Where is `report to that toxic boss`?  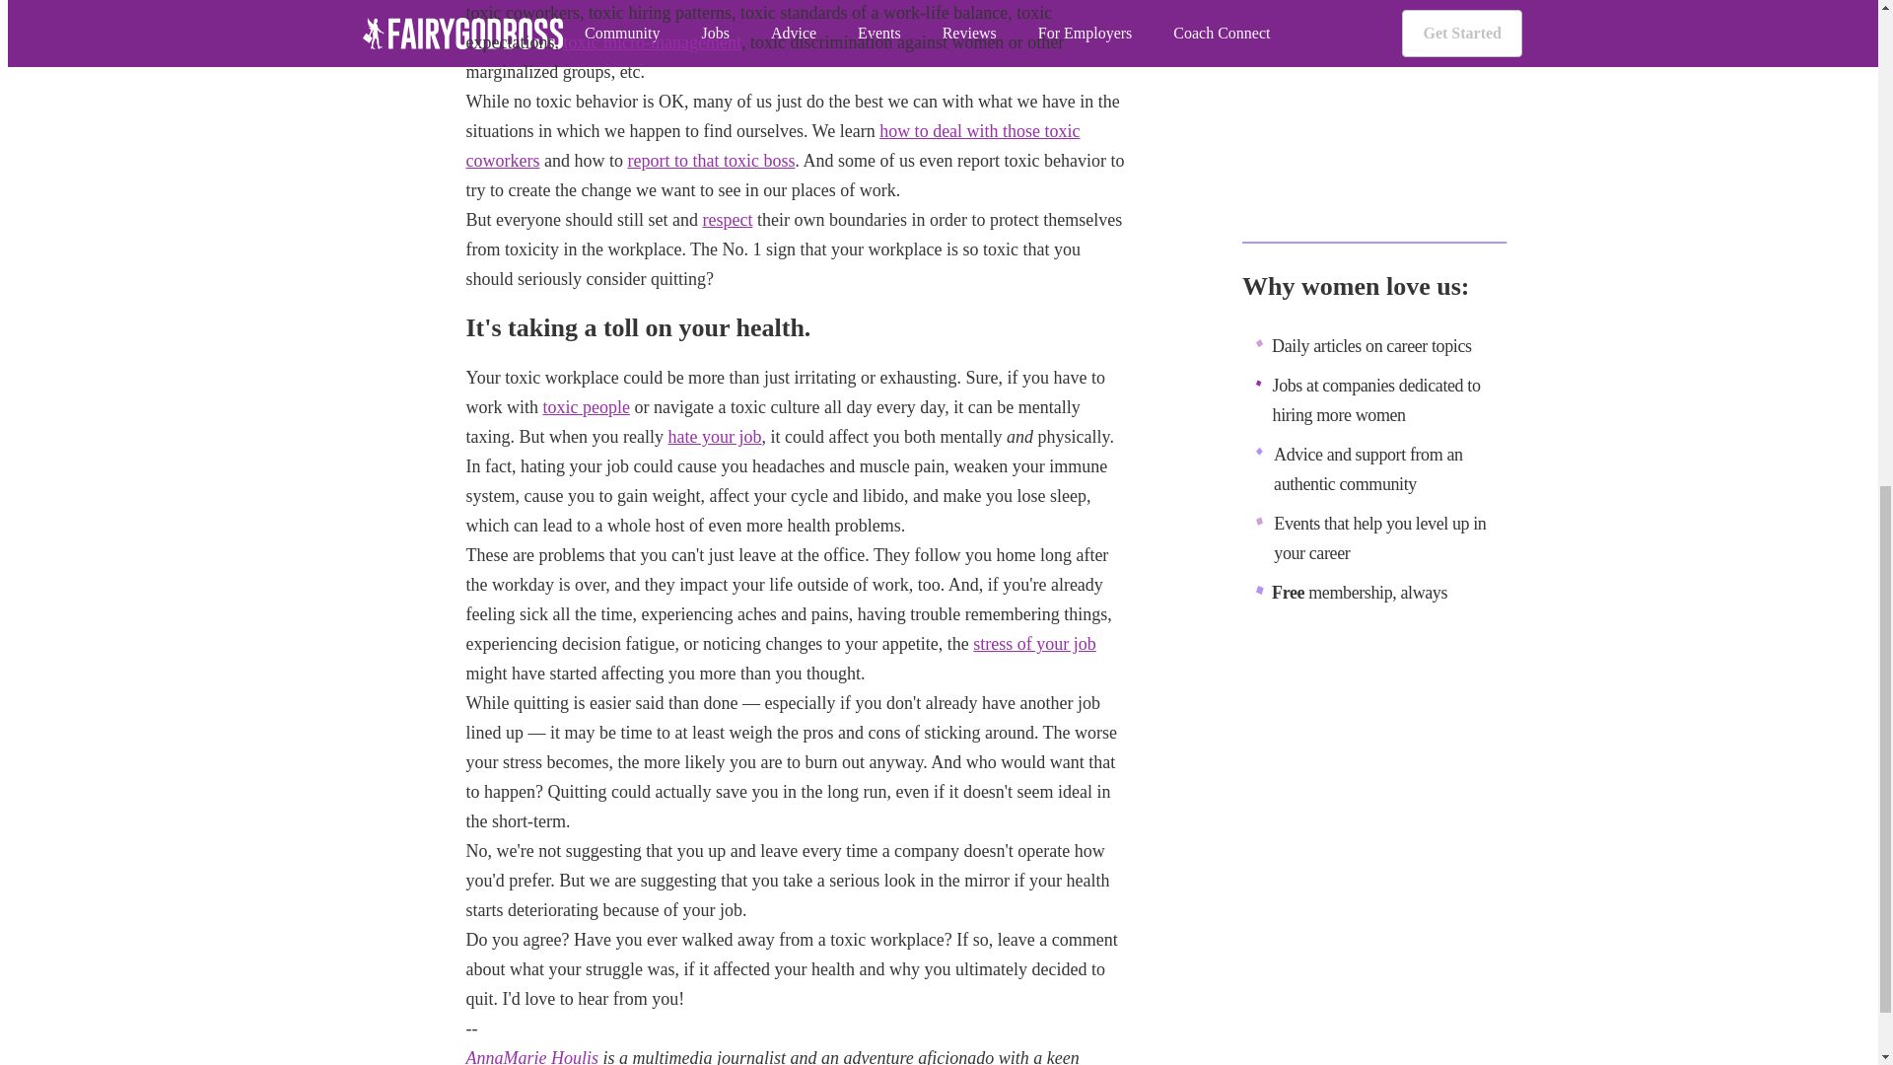 report to that toxic boss is located at coordinates (710, 160).